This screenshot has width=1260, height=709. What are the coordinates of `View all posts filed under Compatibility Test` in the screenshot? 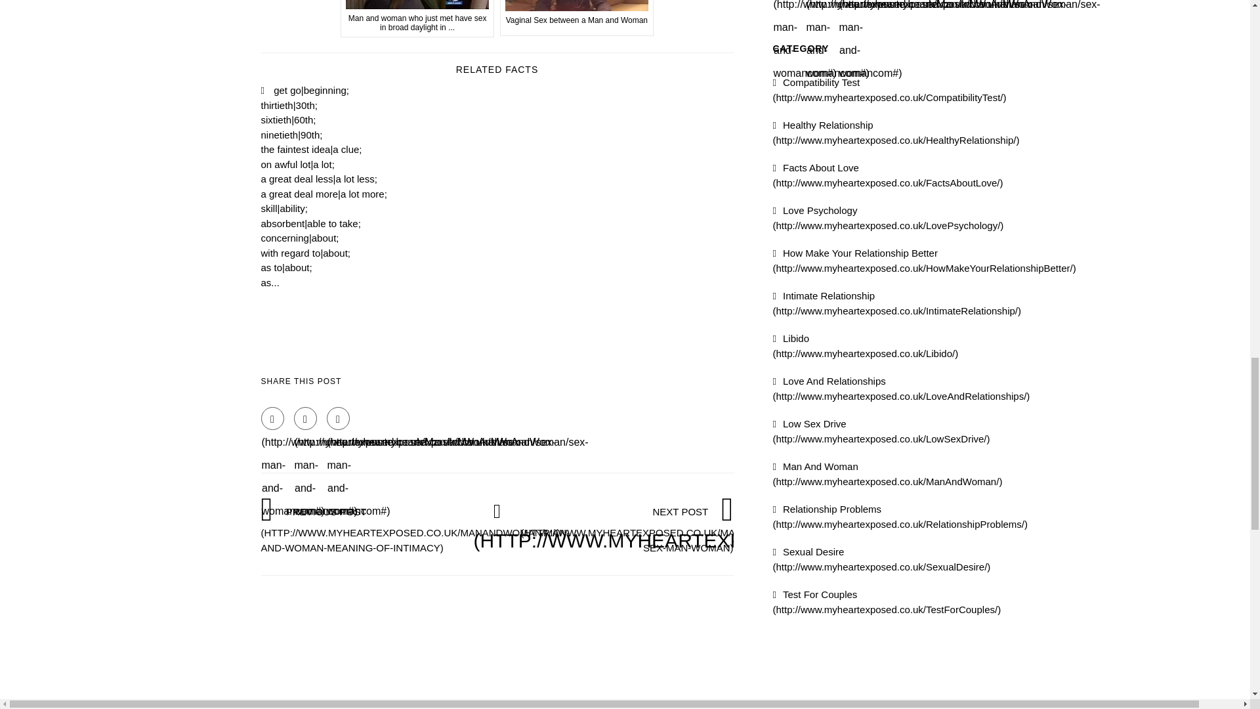 It's located at (890, 89).